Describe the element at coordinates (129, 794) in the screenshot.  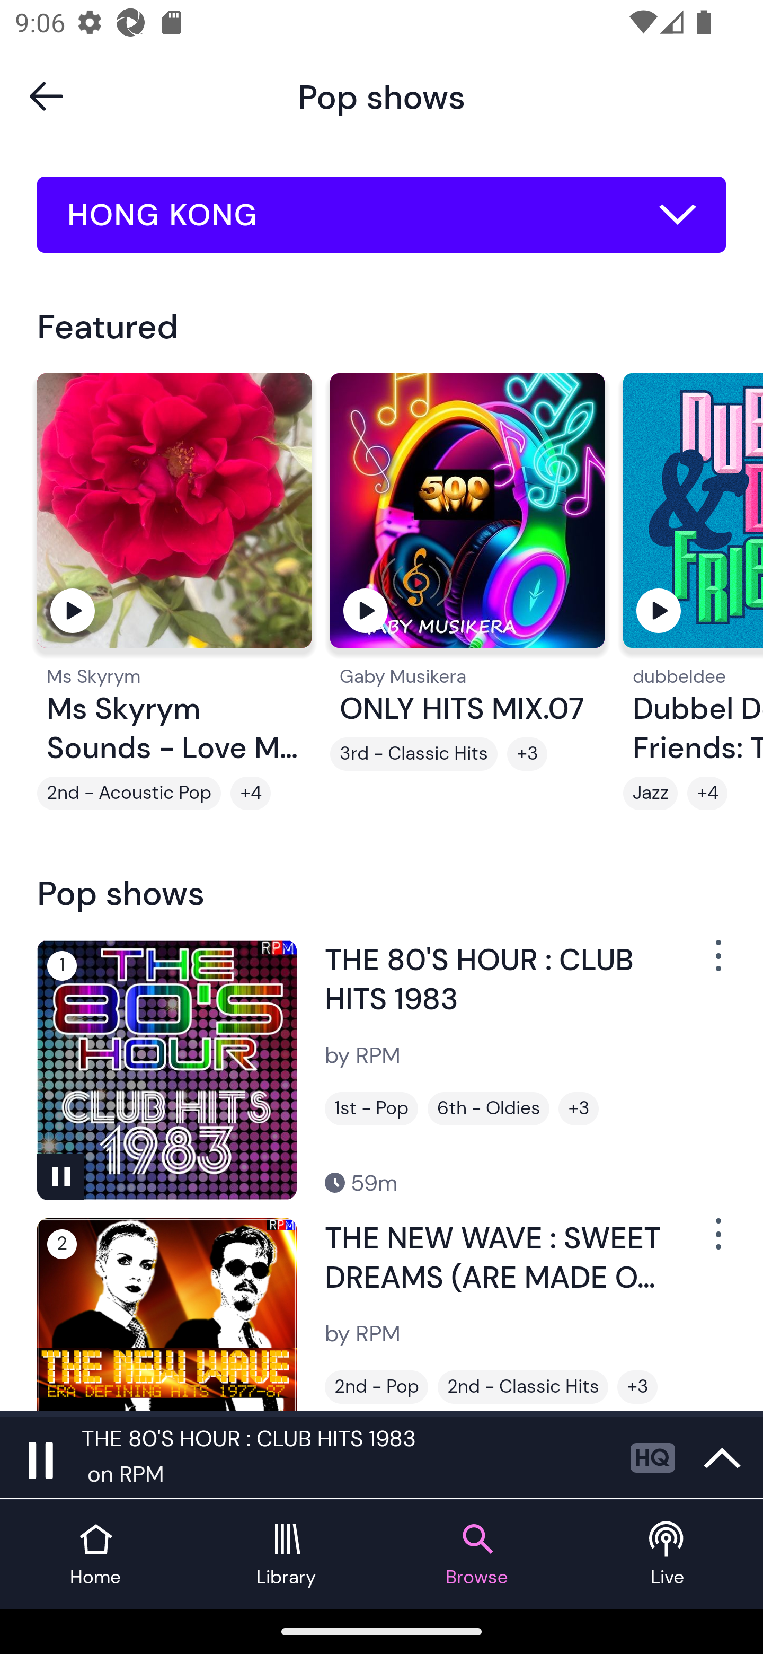
I see `2nd - Acoustic Pop` at that location.